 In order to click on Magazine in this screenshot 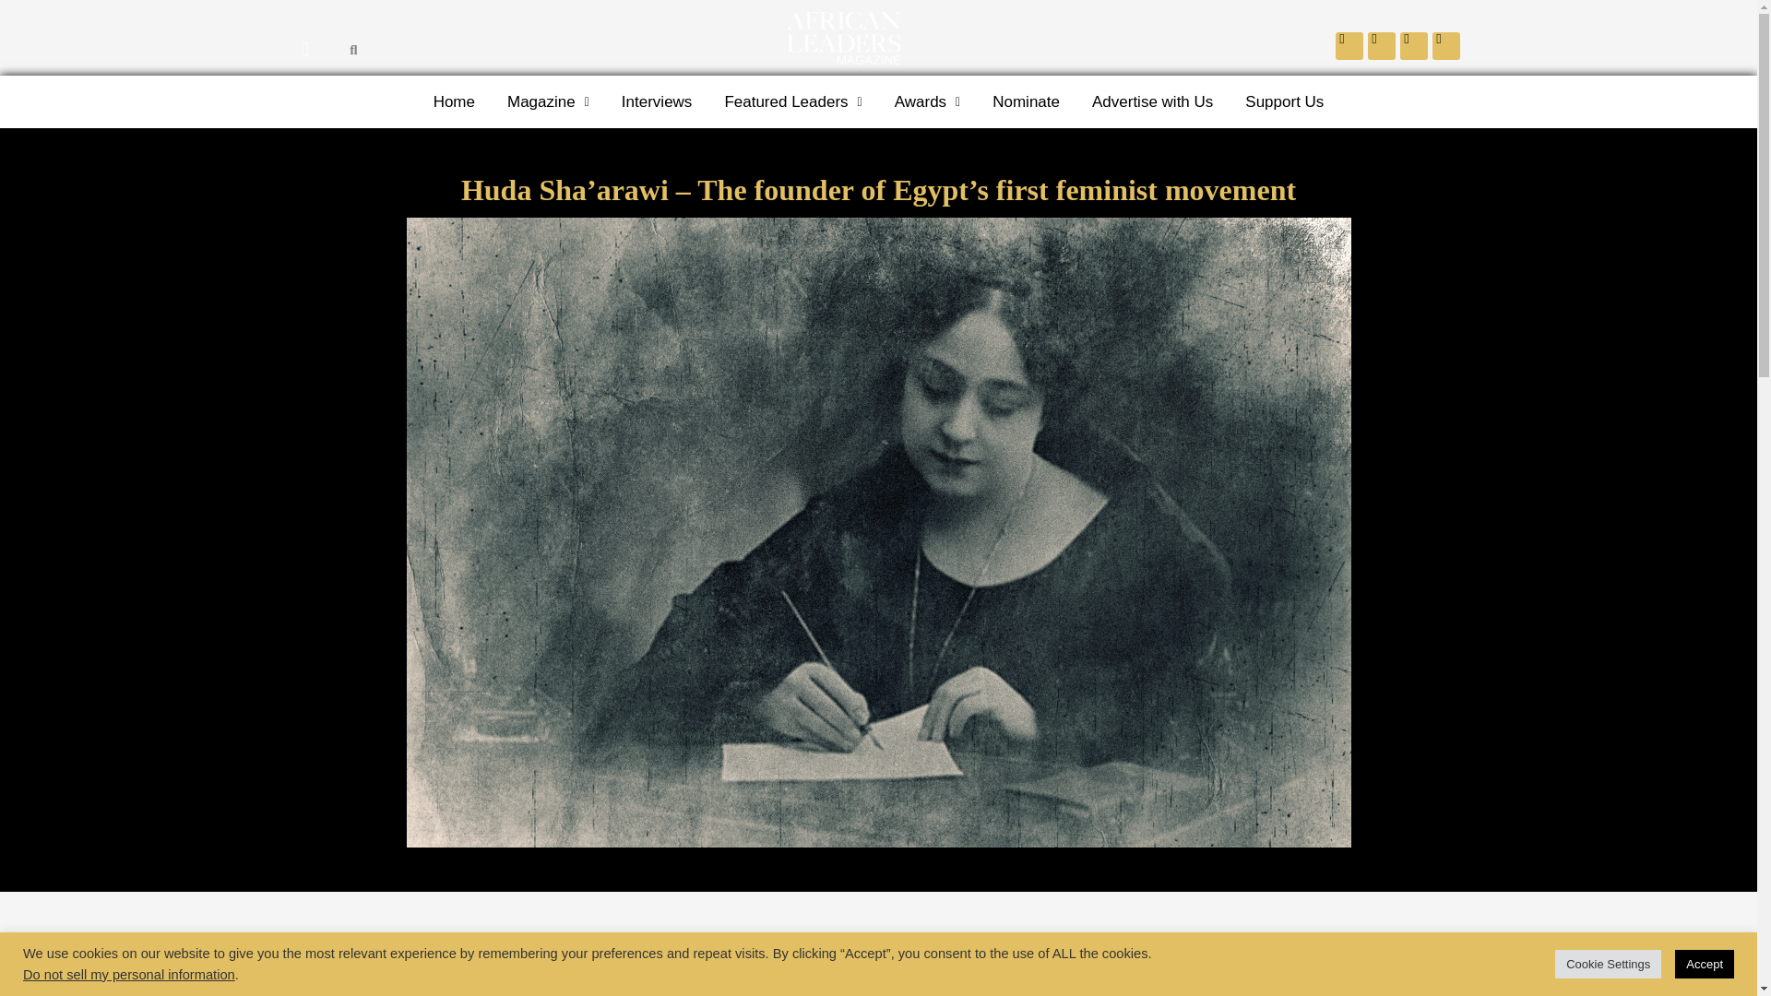, I will do `click(548, 101)`.